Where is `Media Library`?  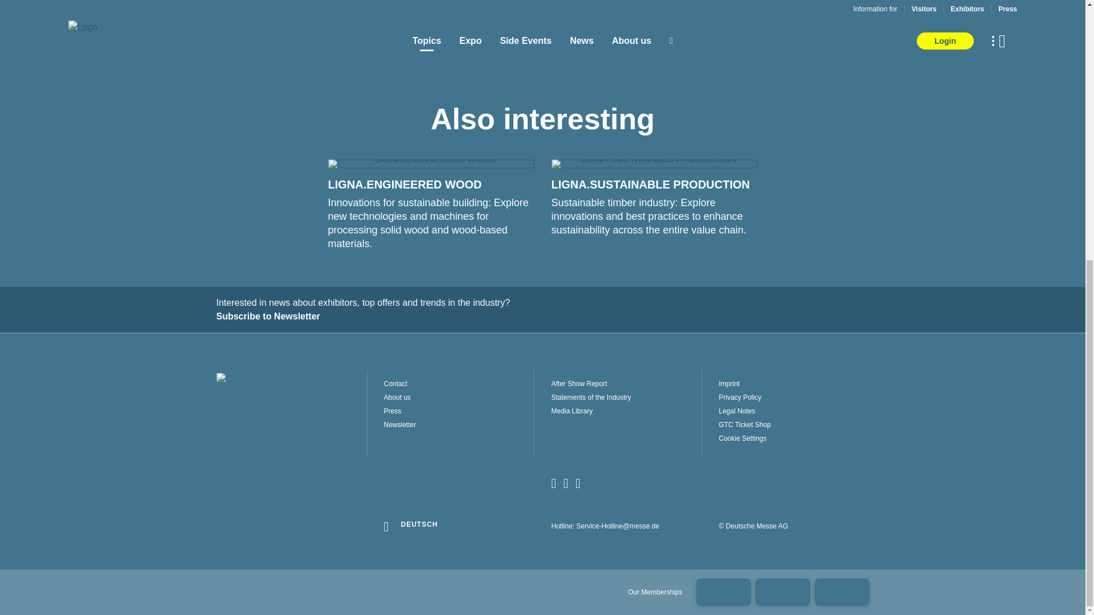 Media Library is located at coordinates (626, 411).